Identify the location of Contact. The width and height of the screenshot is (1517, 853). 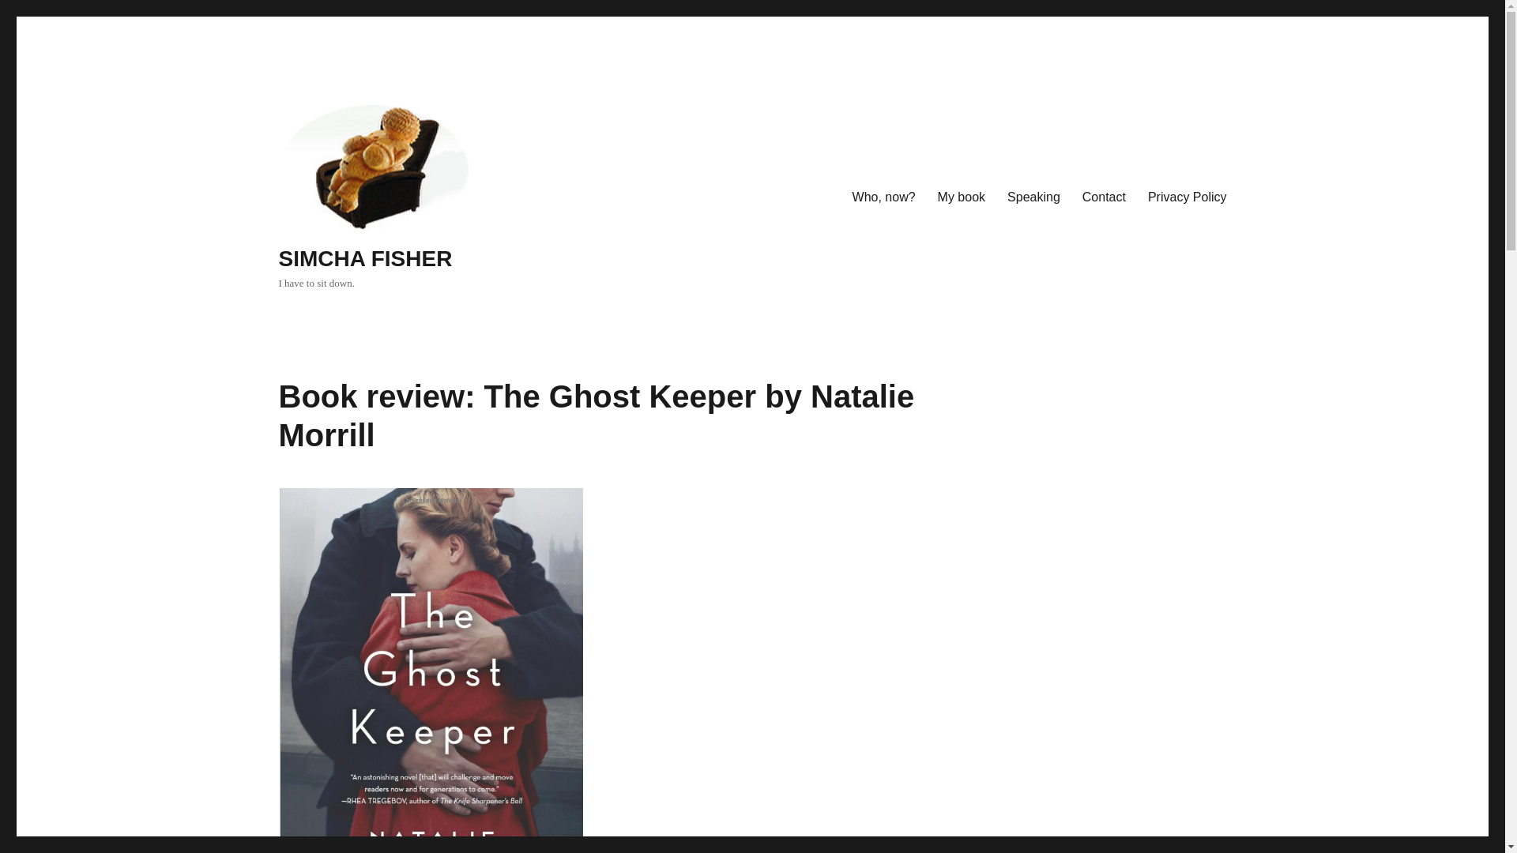
(1103, 197).